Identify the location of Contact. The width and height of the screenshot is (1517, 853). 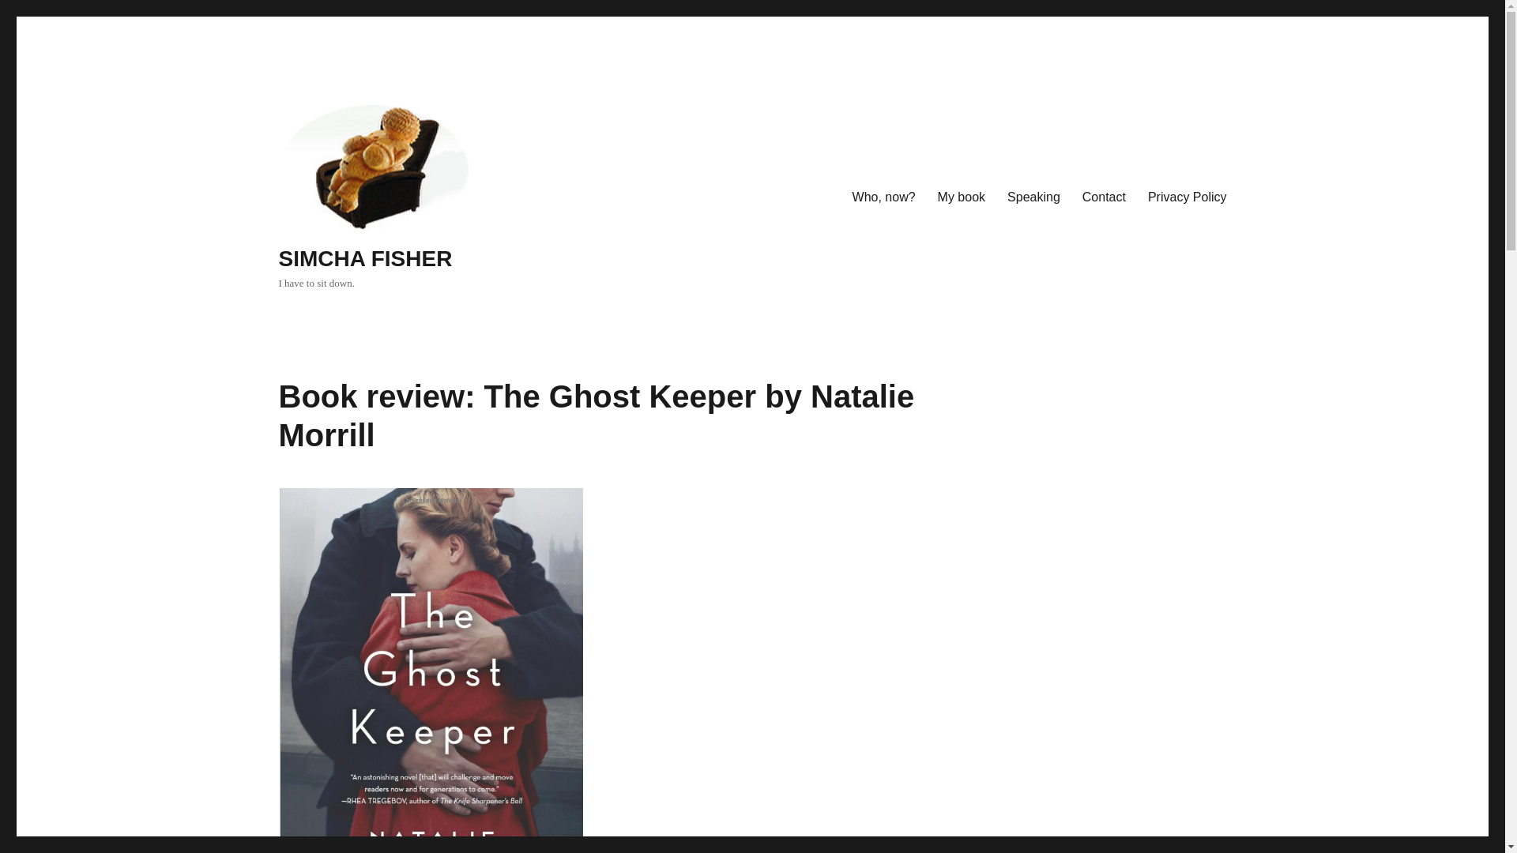
(1103, 197).